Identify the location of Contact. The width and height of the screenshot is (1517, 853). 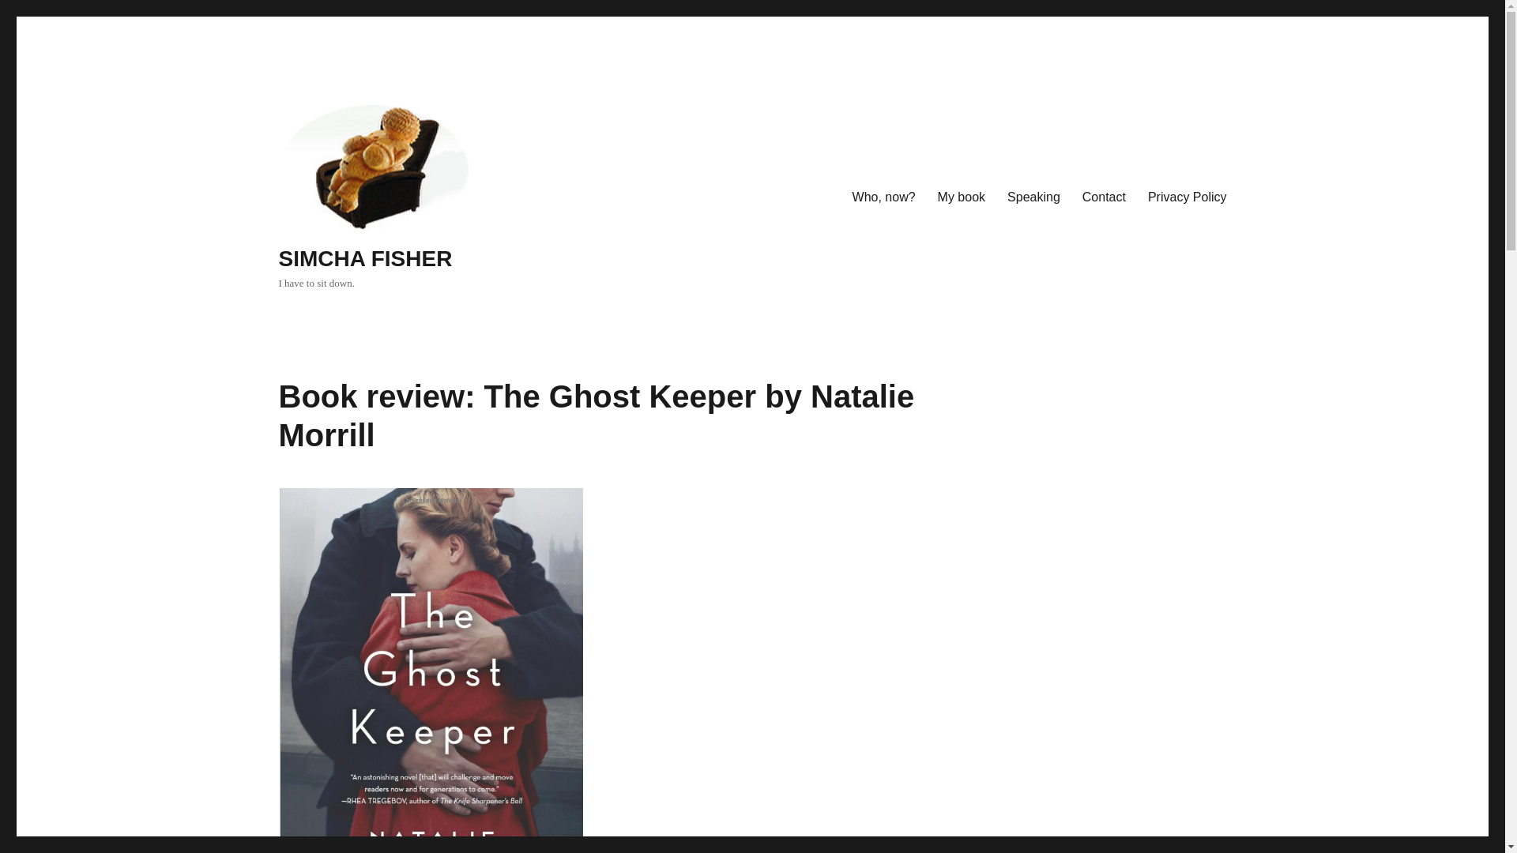
(1103, 197).